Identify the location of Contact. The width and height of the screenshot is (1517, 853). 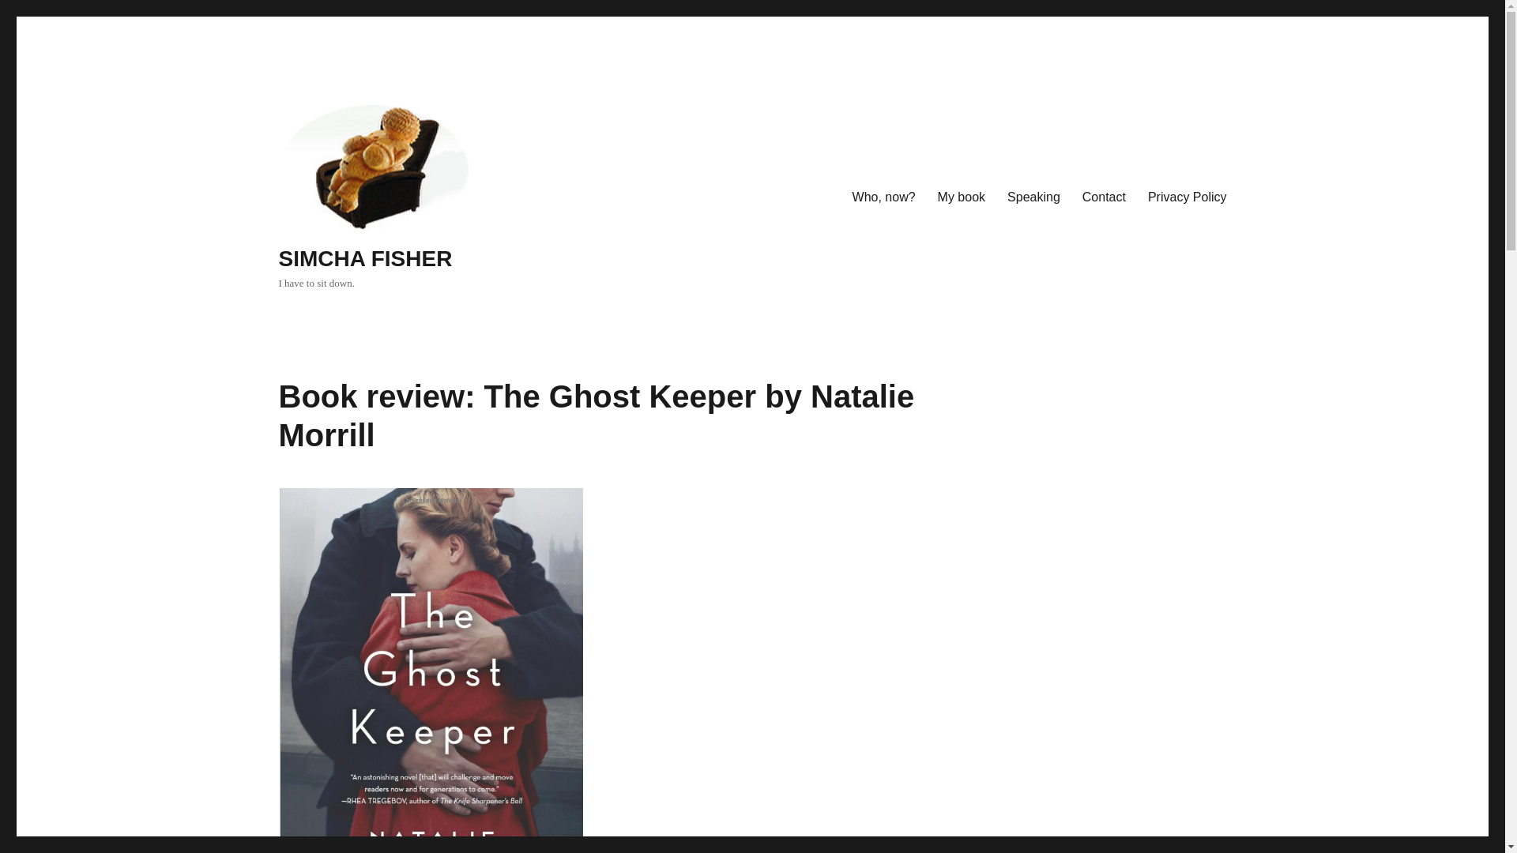
(1103, 197).